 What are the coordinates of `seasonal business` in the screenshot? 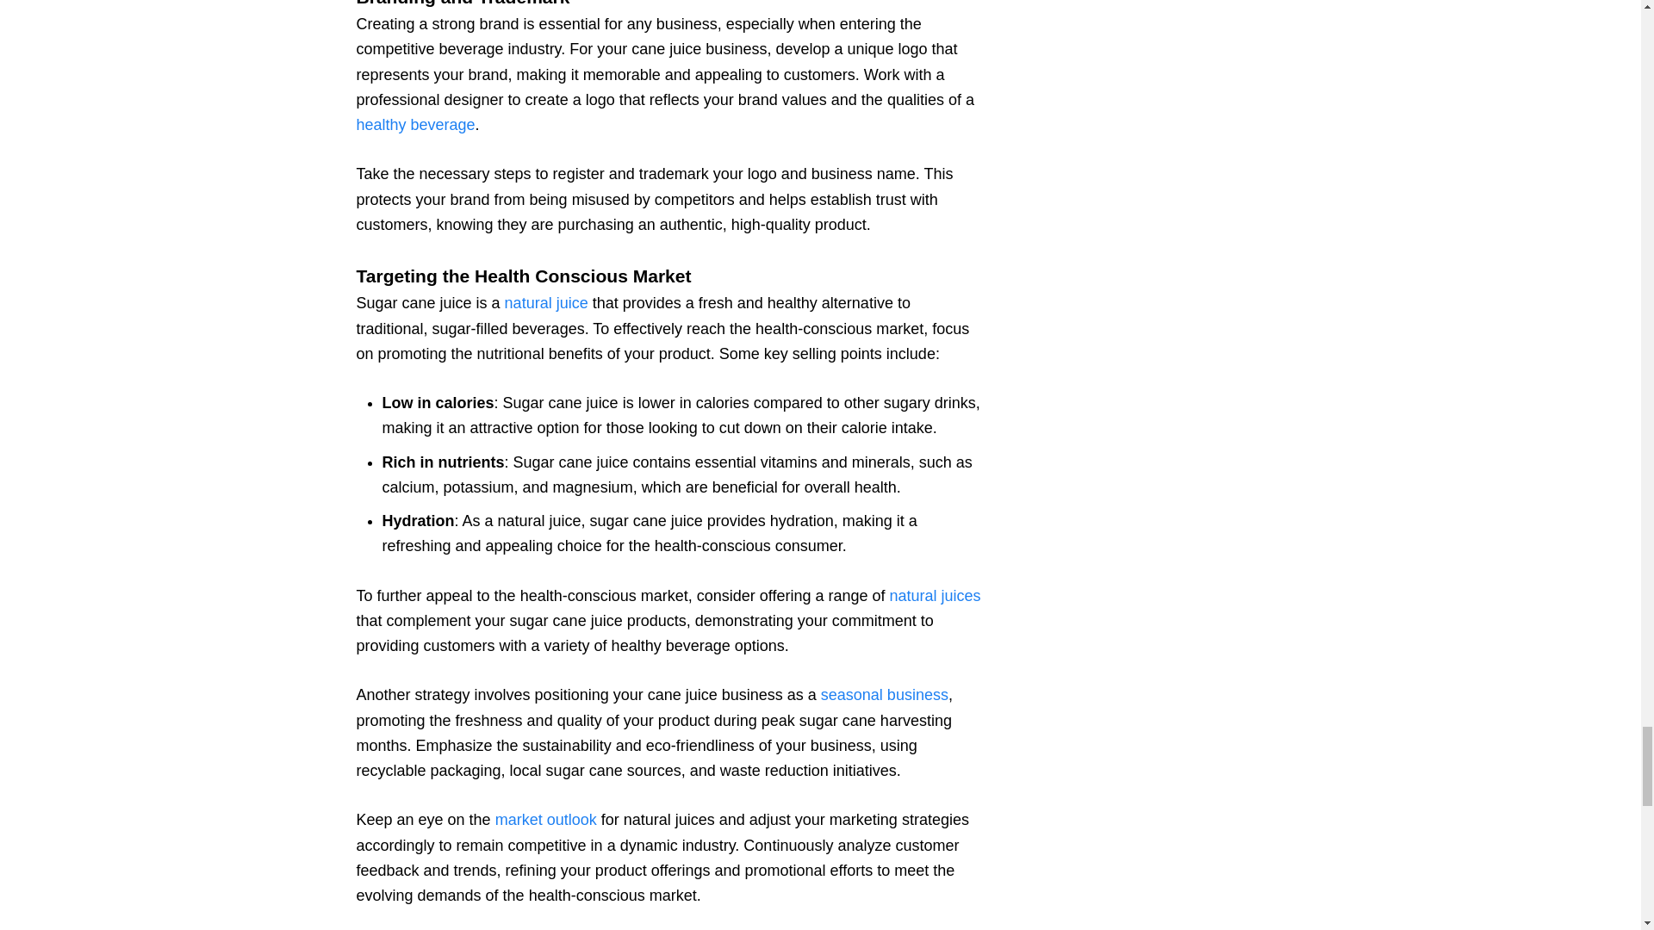 It's located at (884, 694).